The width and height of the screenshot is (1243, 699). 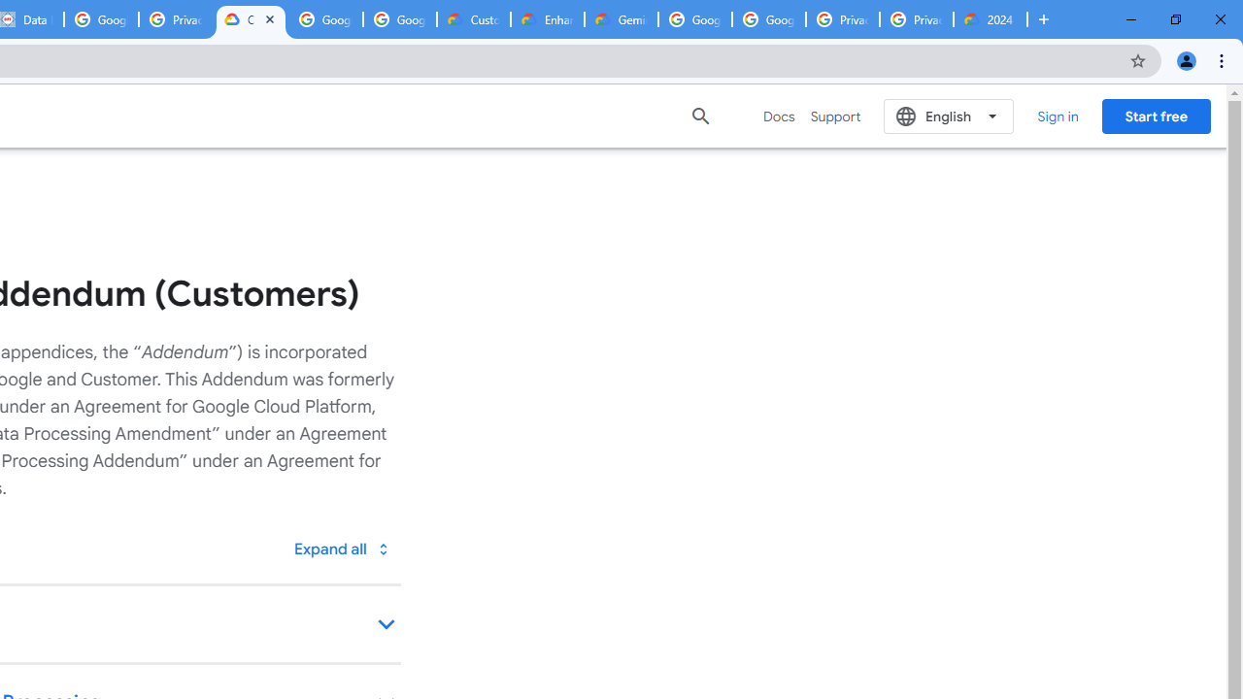 I want to click on Google Workspace - Specific Terms, so click(x=325, y=19).